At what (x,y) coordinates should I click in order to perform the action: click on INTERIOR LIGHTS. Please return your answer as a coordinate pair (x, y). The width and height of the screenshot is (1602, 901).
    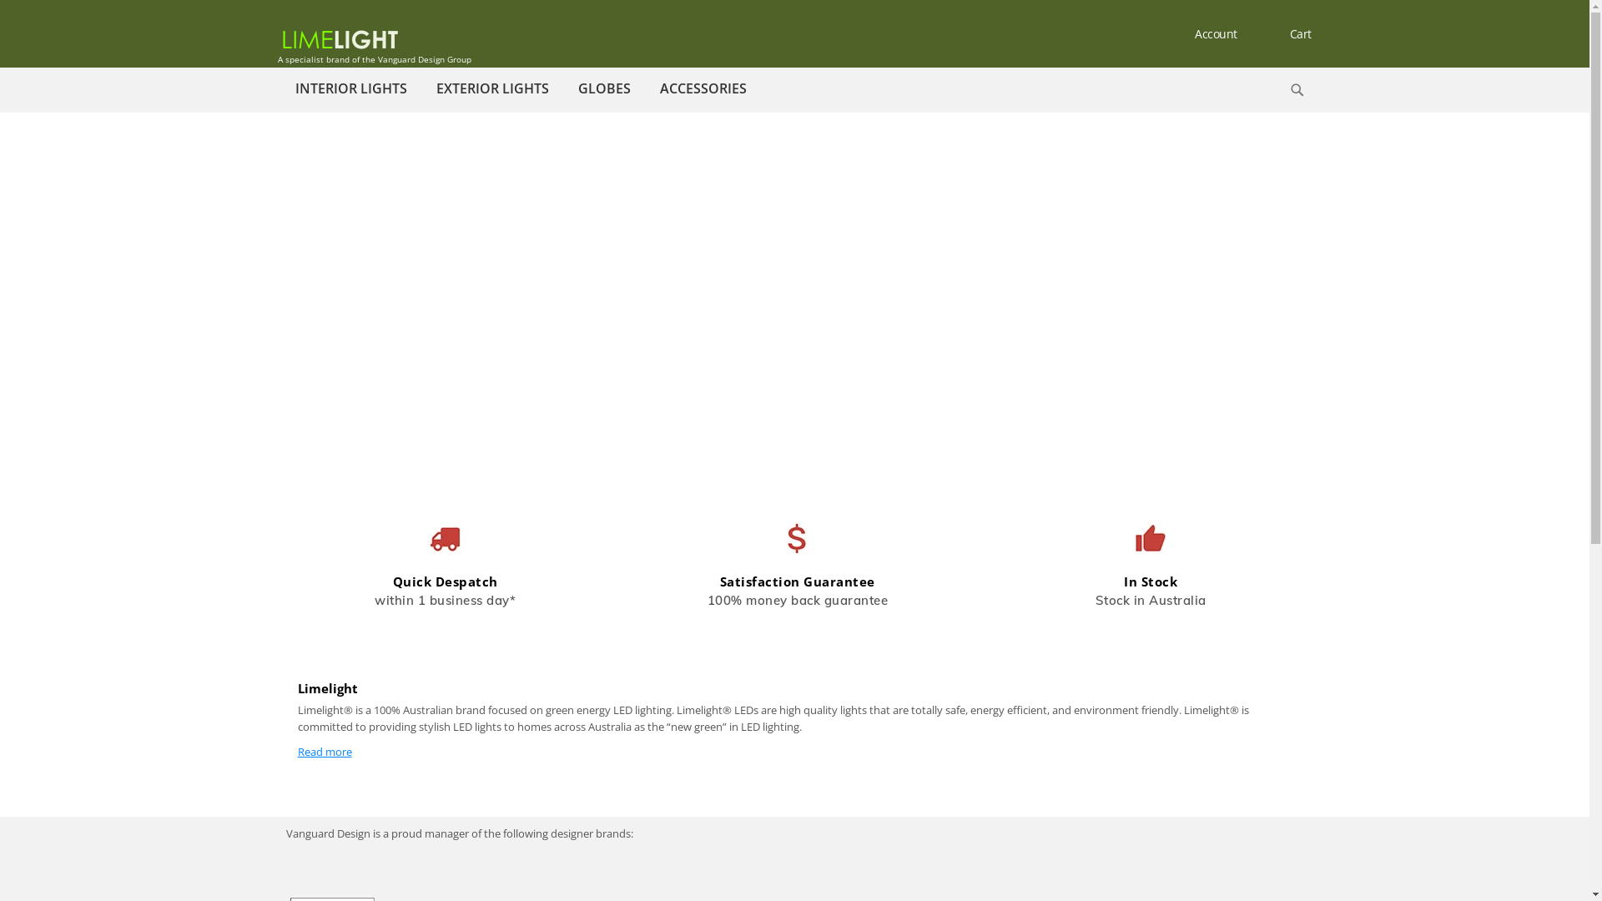
    Looking at the image, I should click on (350, 88).